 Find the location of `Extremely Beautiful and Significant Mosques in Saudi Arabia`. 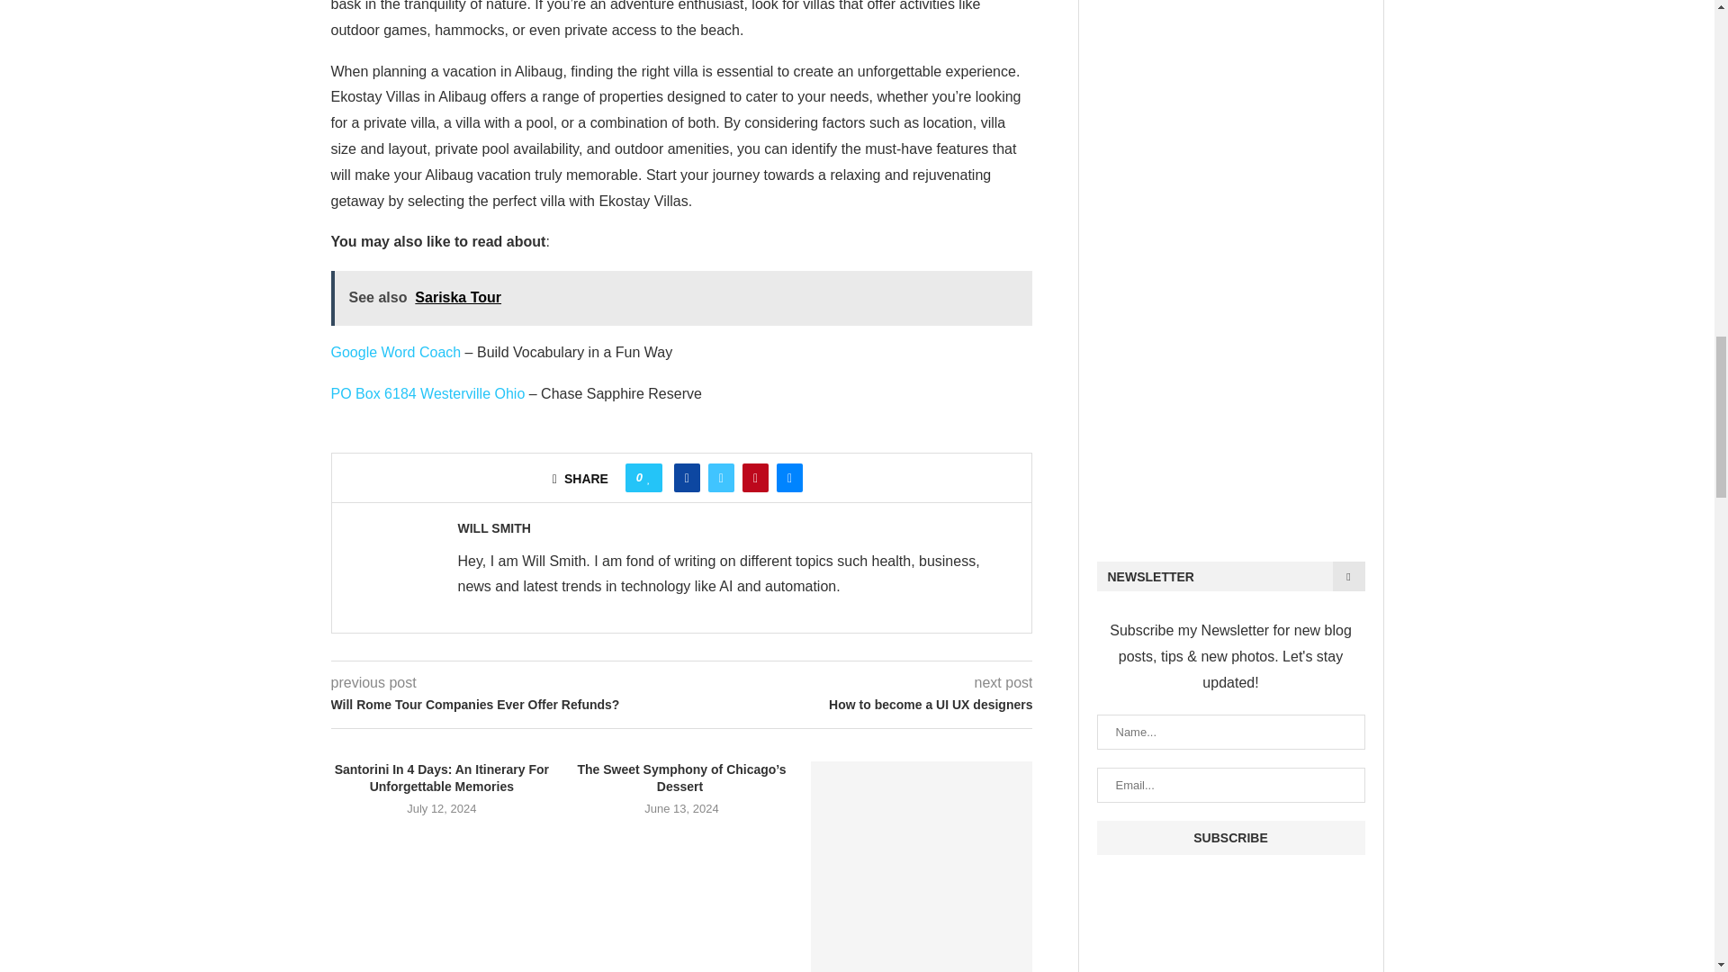

Extremely Beautiful and Significant Mosques in Saudi Arabia is located at coordinates (922, 866).